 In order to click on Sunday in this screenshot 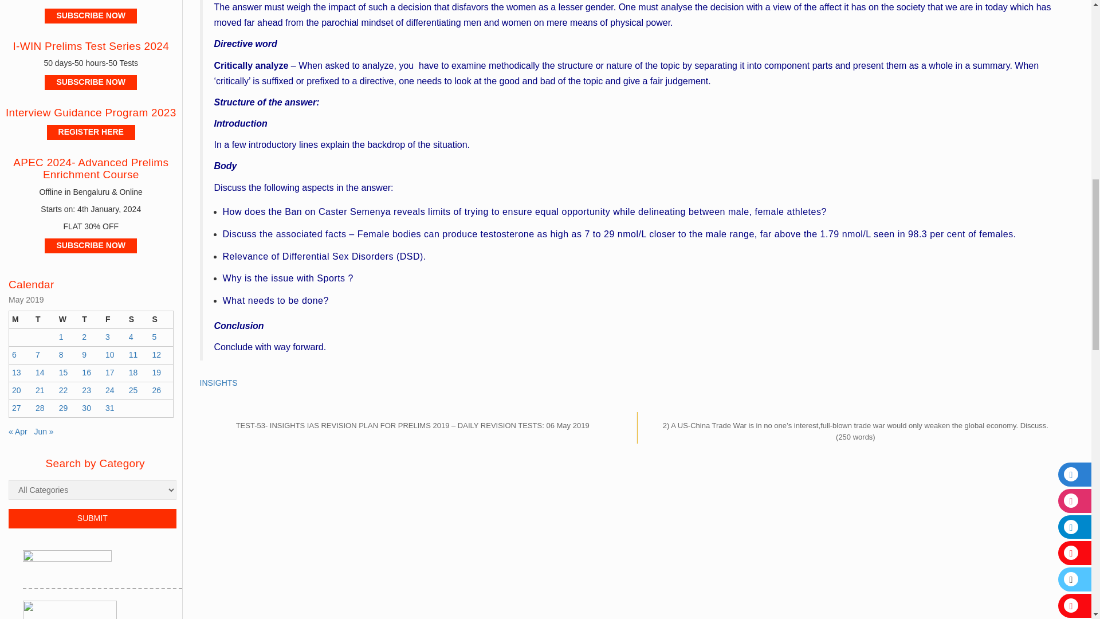, I will do `click(160, 320)`.